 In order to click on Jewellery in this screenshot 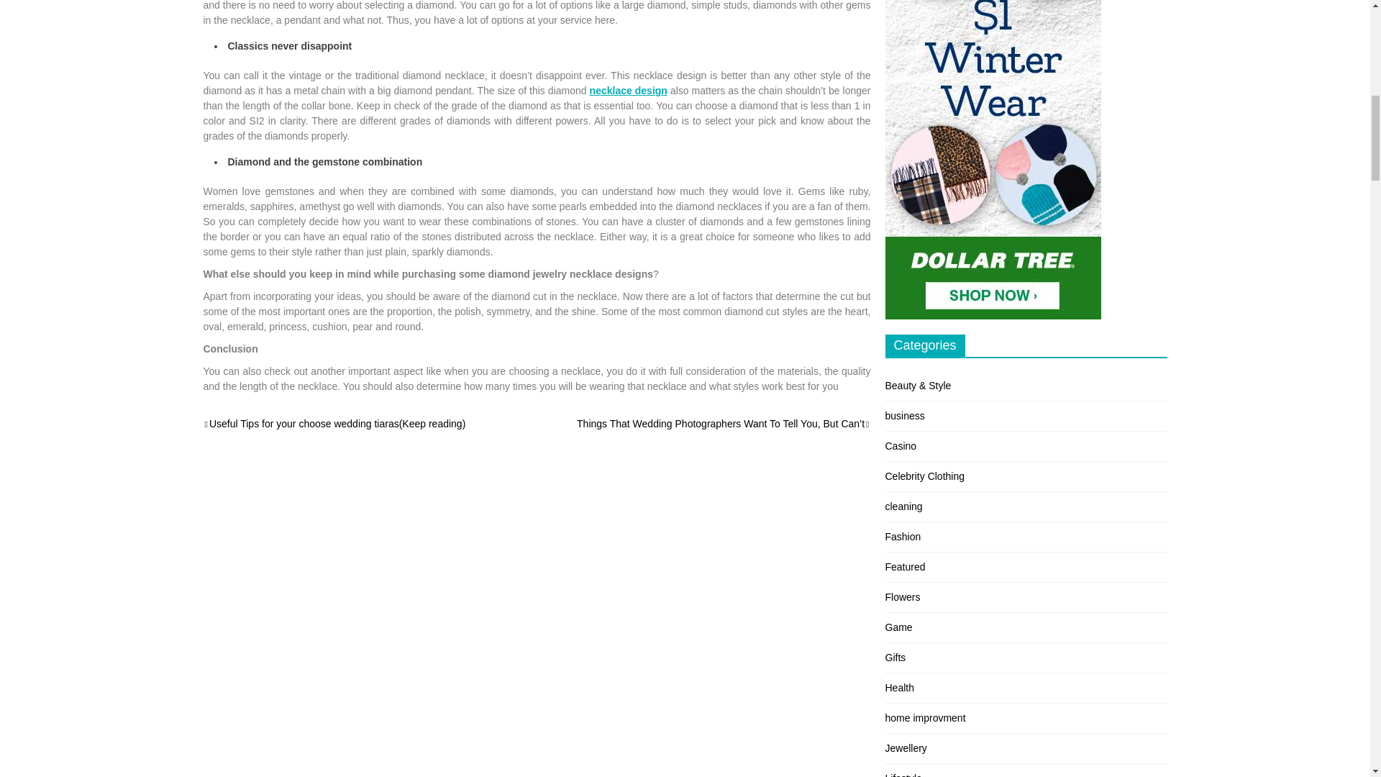, I will do `click(906, 748)`.